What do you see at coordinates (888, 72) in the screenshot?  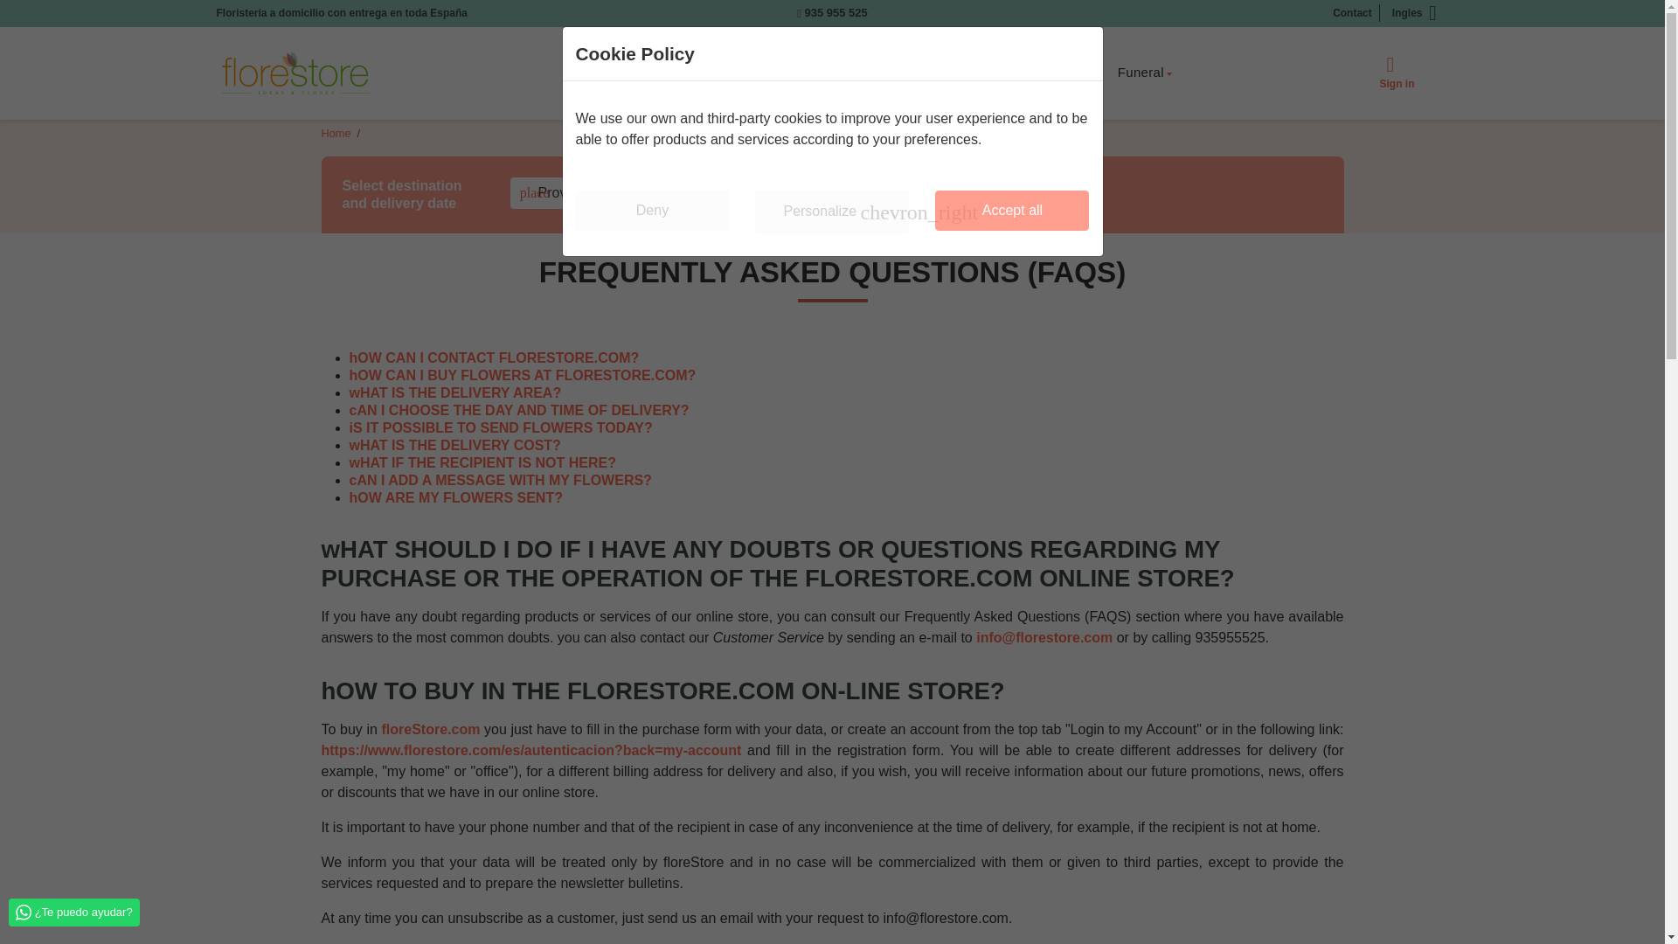 I see `Occasions` at bounding box center [888, 72].